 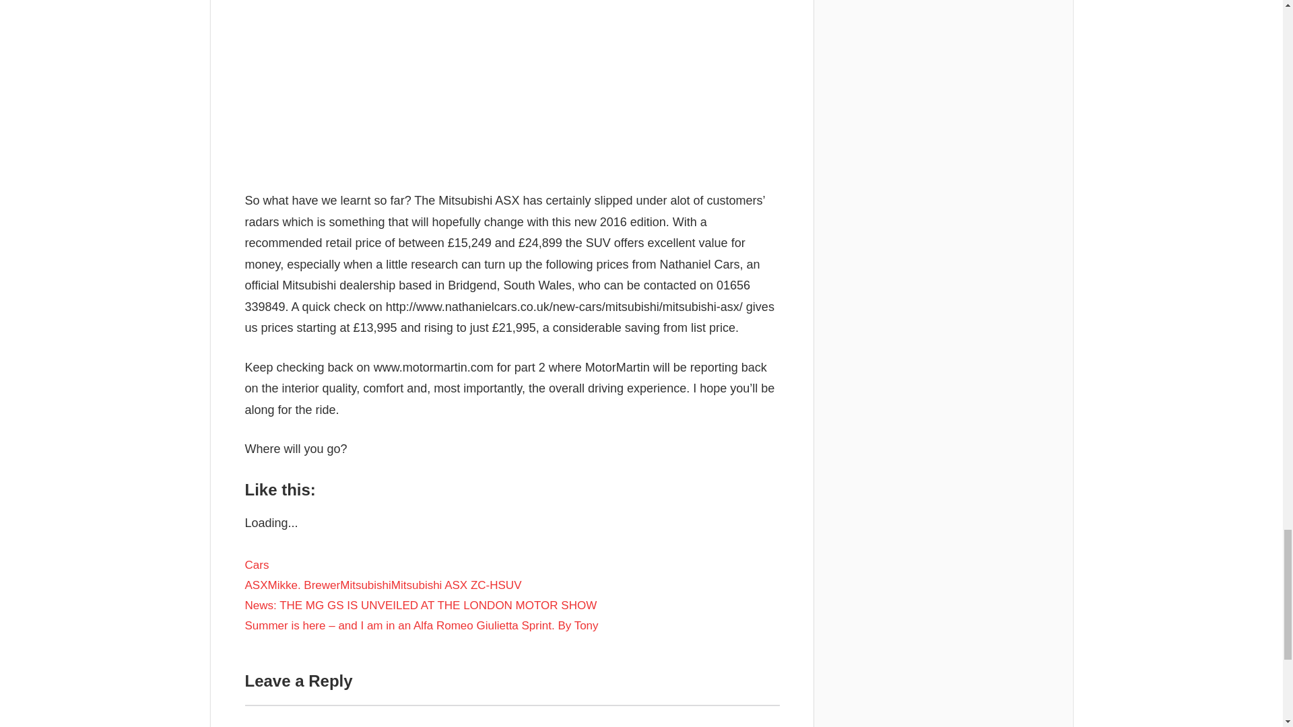 What do you see at coordinates (512, 716) in the screenshot?
I see `Comment Form` at bounding box center [512, 716].